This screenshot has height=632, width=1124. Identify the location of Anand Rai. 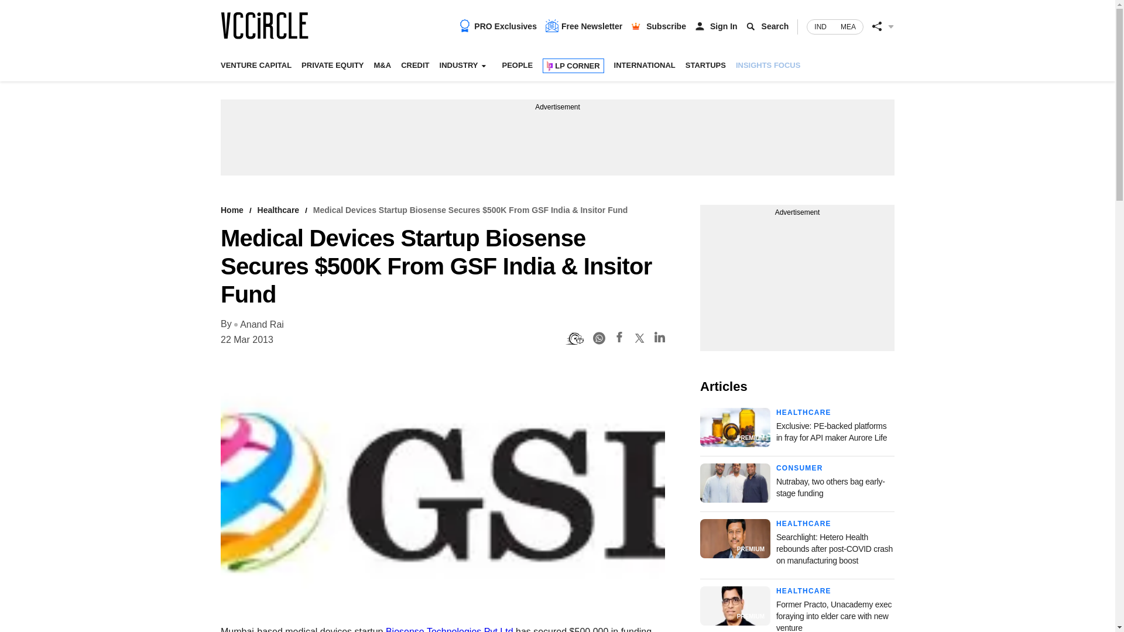
(259, 325).